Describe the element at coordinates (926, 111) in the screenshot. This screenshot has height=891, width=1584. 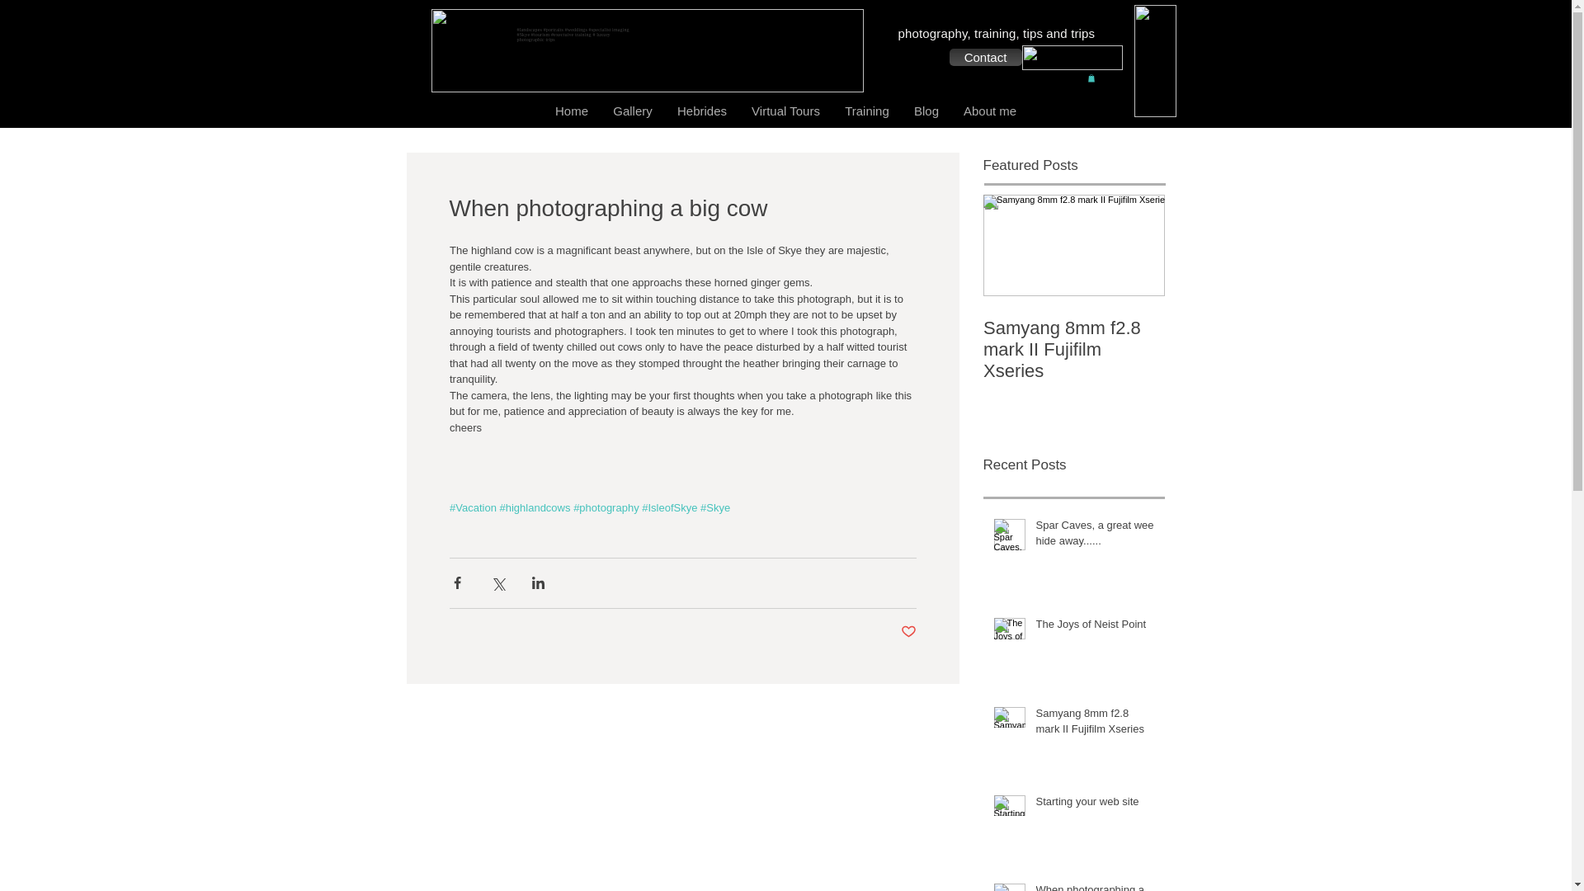
I see `Blog` at that location.